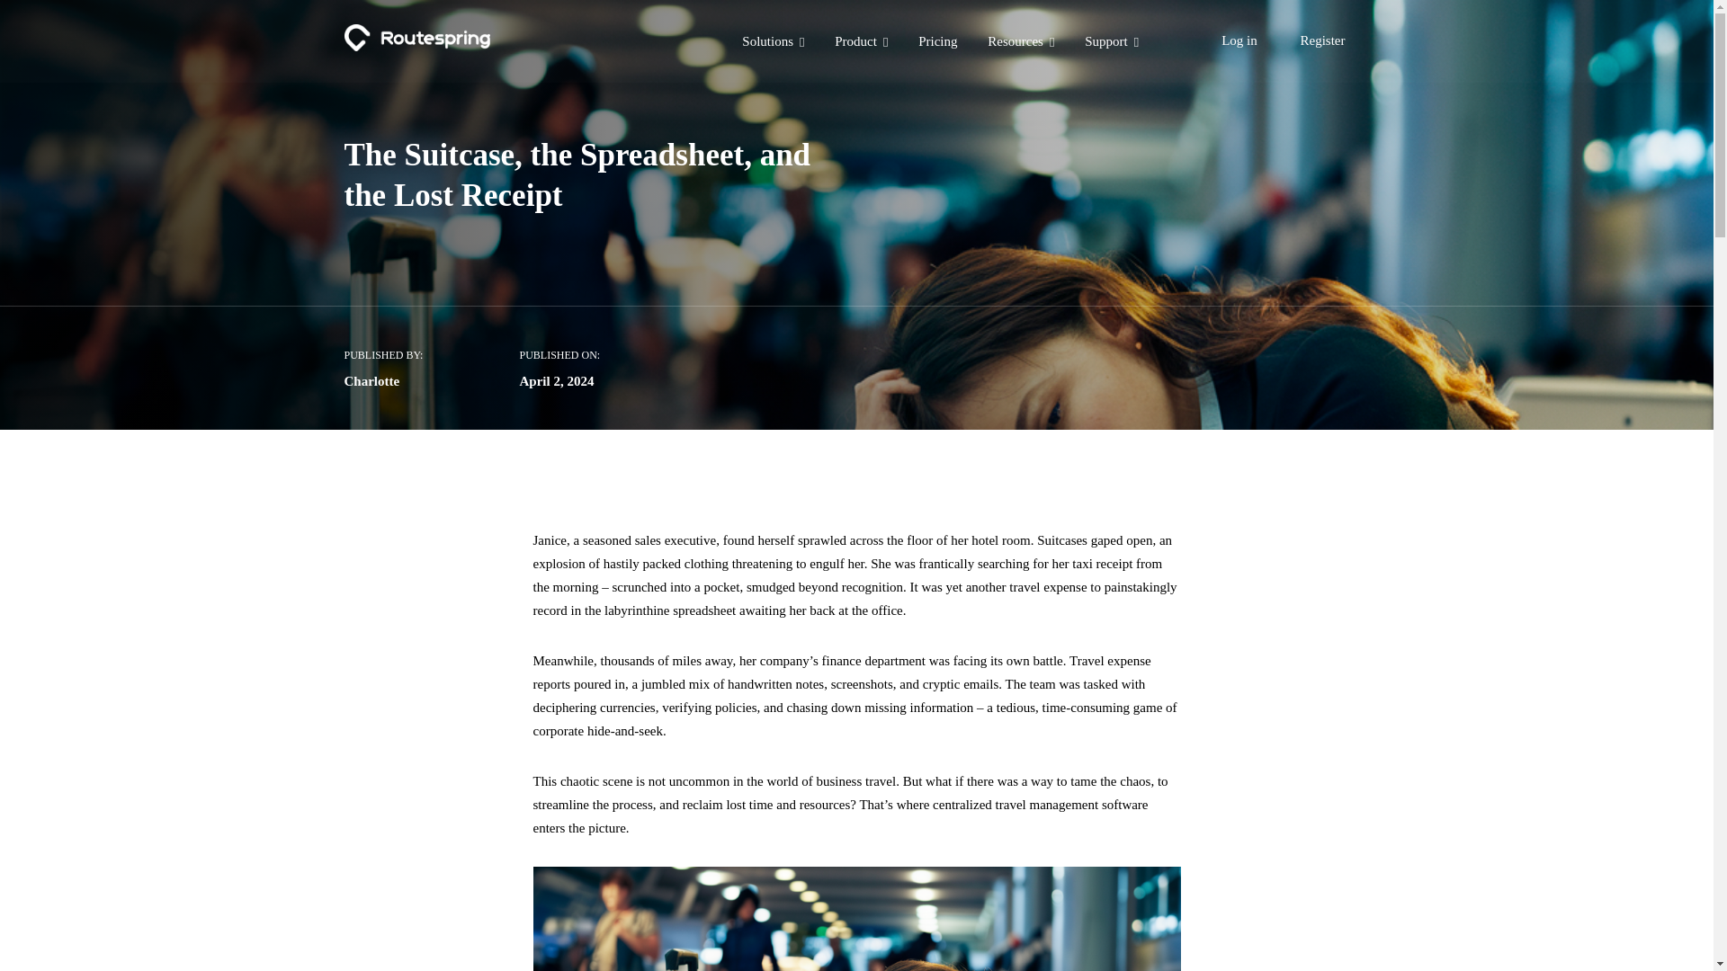 This screenshot has width=1727, height=971. I want to click on Product, so click(860, 43).